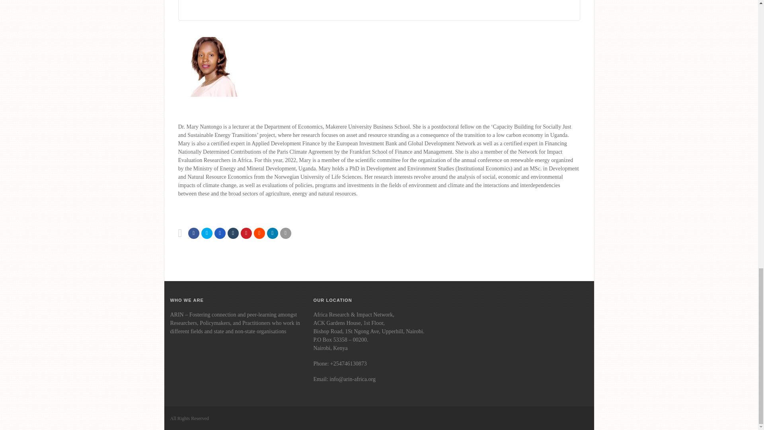 The image size is (764, 430). I want to click on Post to Tumblr, so click(233, 233).